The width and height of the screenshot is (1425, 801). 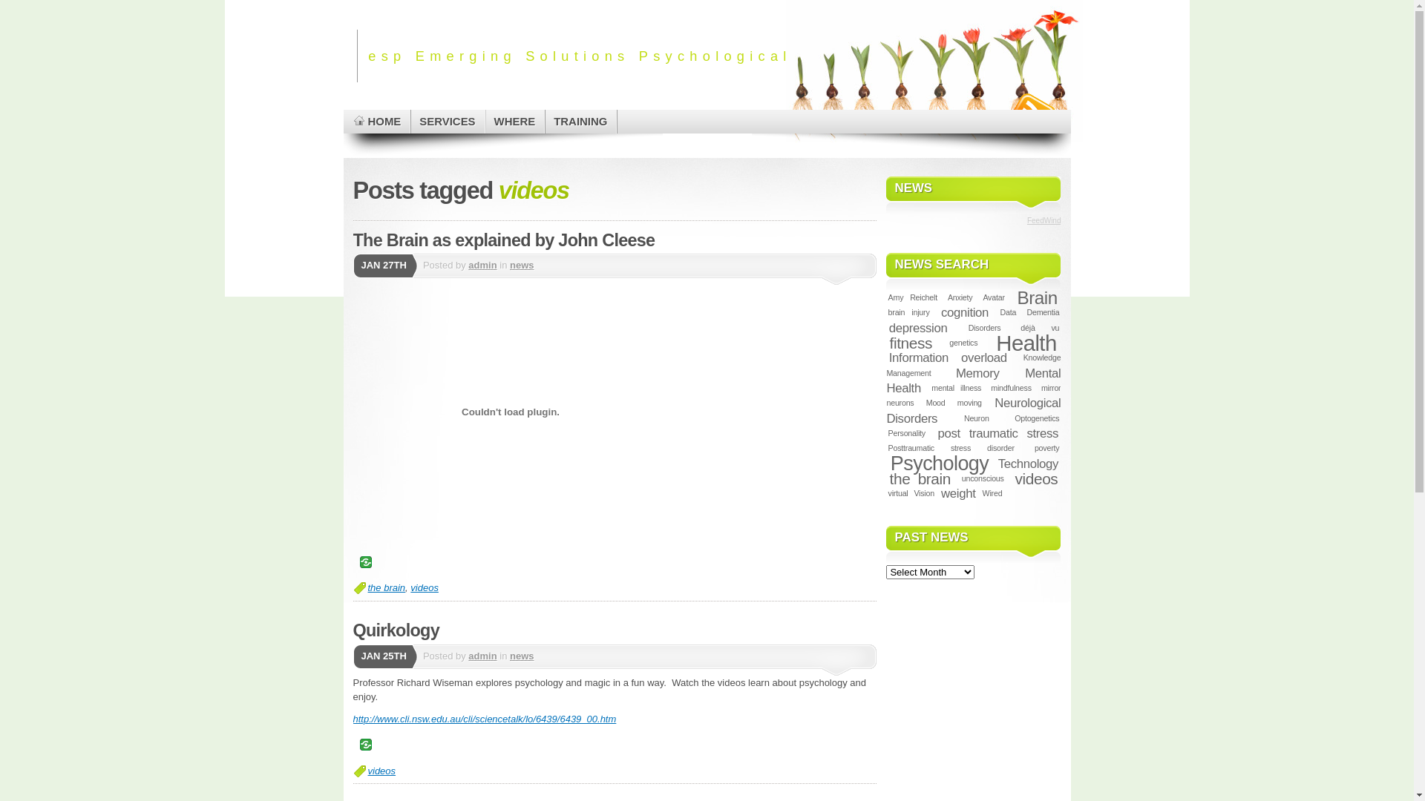 What do you see at coordinates (983, 478) in the screenshot?
I see `unconscious` at bounding box center [983, 478].